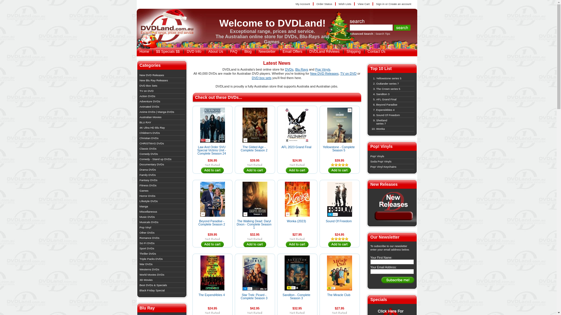 The width and height of the screenshot is (561, 315). I want to click on CHRISTMAS DVDs, so click(152, 143).